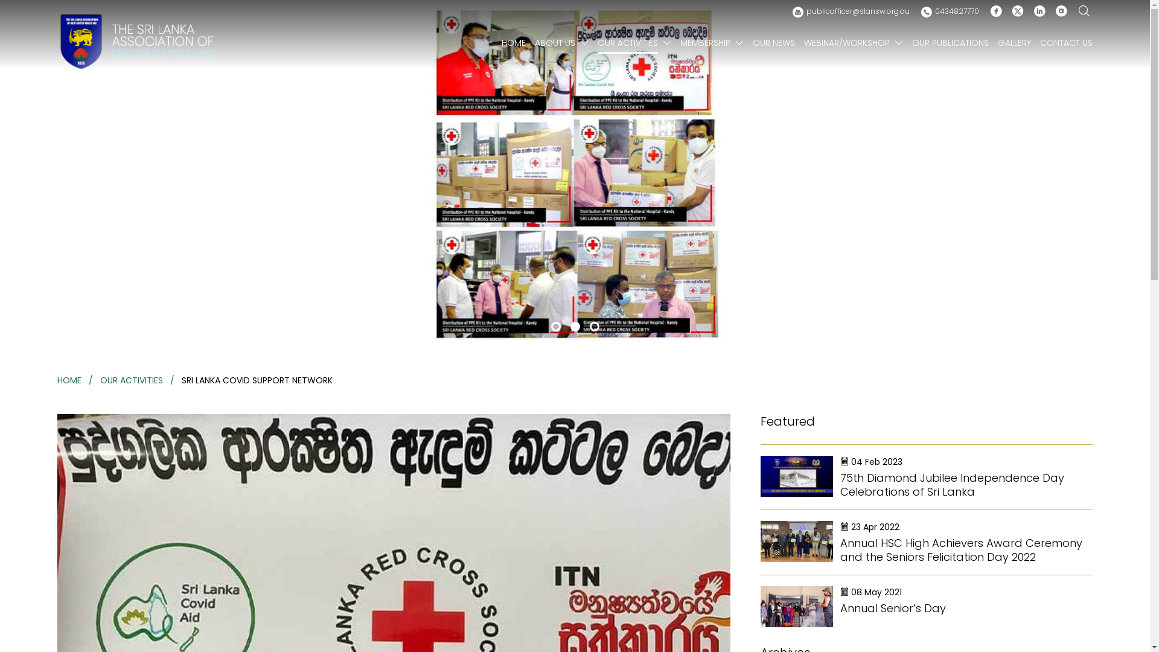 The image size is (1159, 652). What do you see at coordinates (774, 43) in the screenshot?
I see `OUR NEWS` at bounding box center [774, 43].